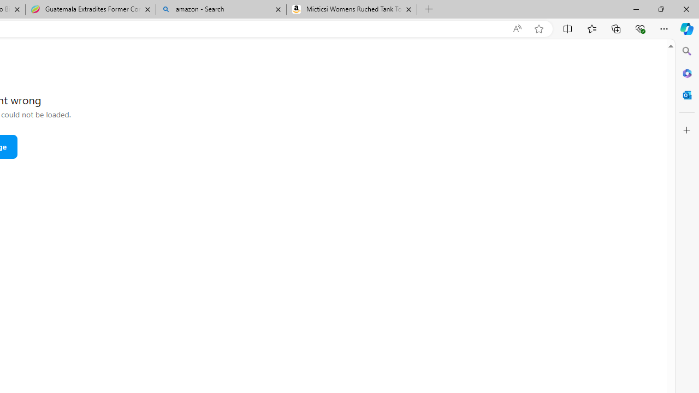 The width and height of the screenshot is (699, 393). Describe the element at coordinates (517, 29) in the screenshot. I see `Read aloud this page (Ctrl+Shift+U)` at that location.